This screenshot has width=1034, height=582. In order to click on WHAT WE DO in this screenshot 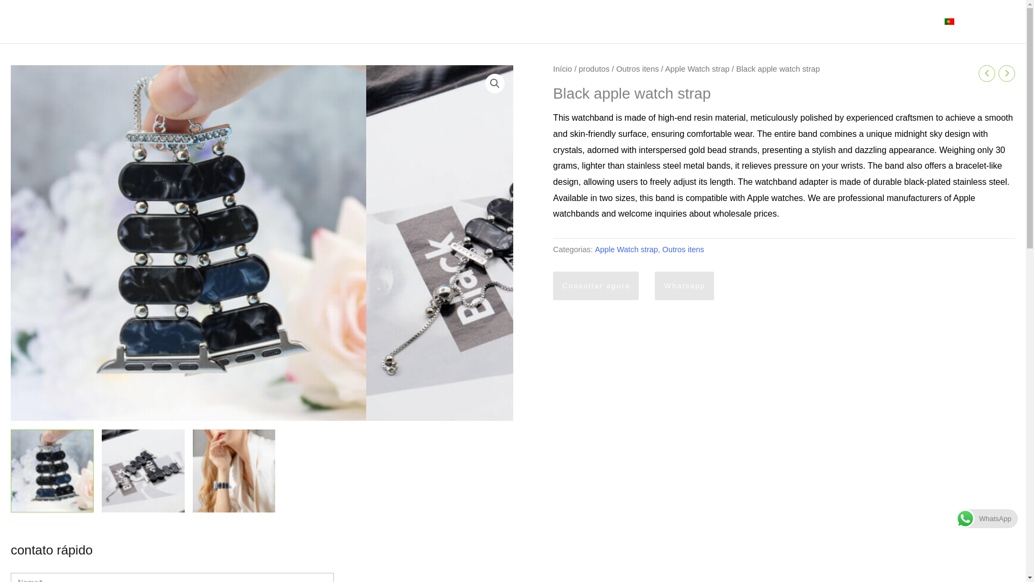, I will do `click(491, 22)`.